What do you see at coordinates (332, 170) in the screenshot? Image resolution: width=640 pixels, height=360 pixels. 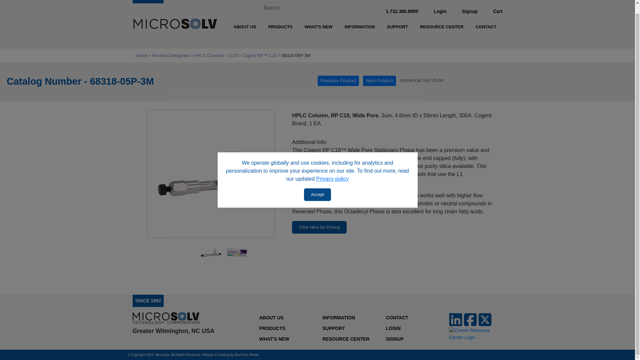 I see `Privacy policy` at bounding box center [332, 170].